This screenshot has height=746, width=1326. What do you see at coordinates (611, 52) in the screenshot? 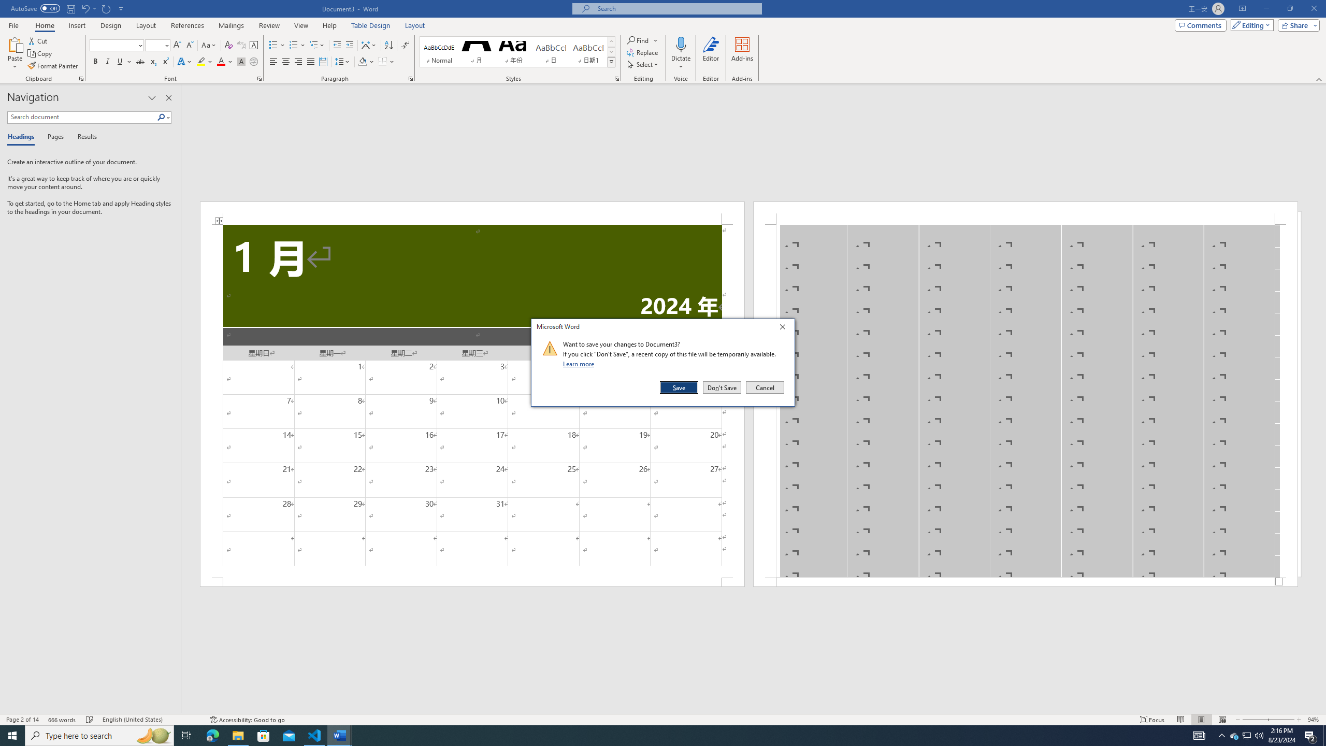
I see `Row Down` at bounding box center [611, 52].